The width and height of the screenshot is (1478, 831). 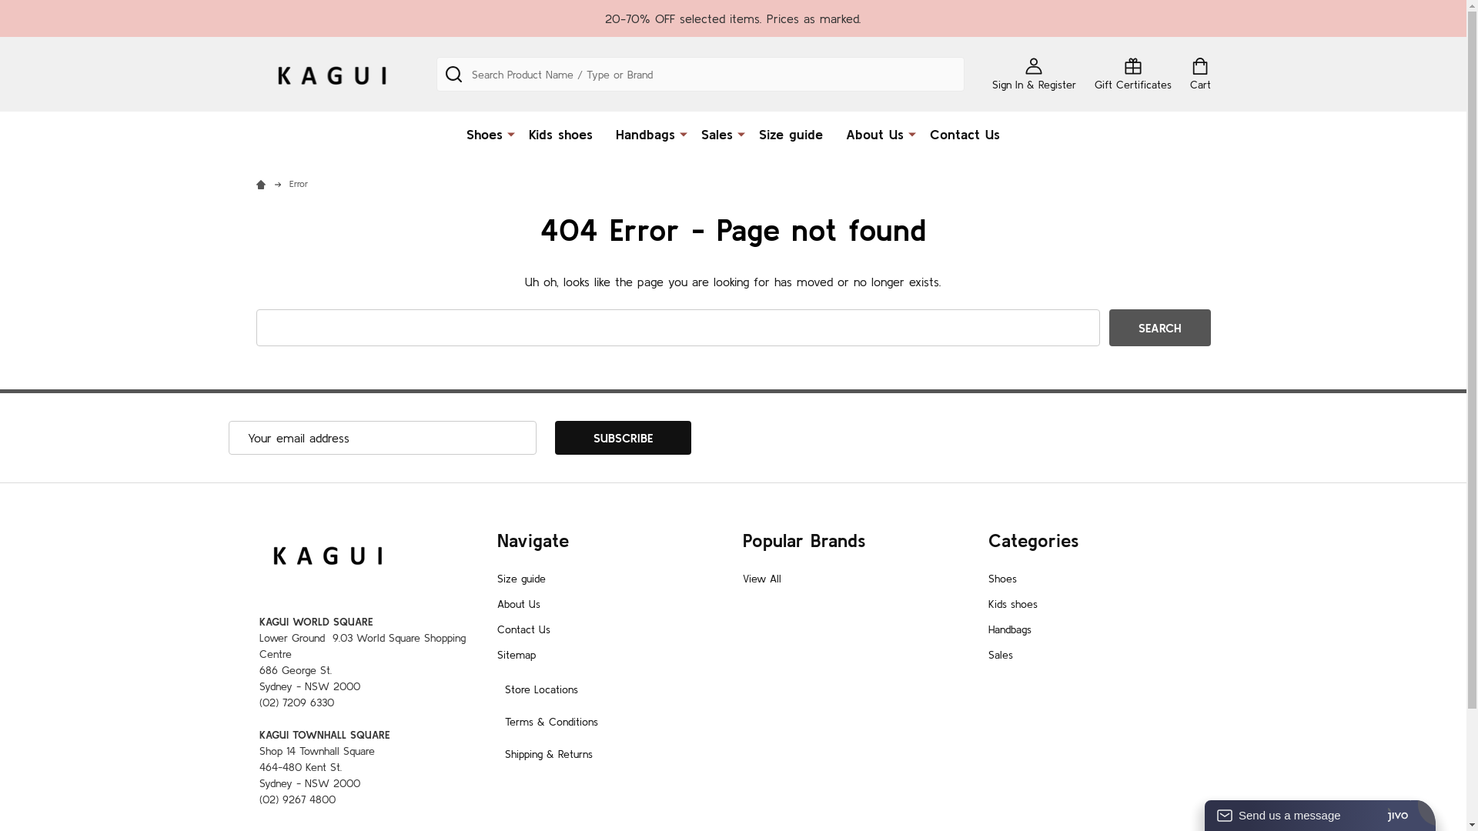 What do you see at coordinates (511, 133) in the screenshot?
I see `More` at bounding box center [511, 133].